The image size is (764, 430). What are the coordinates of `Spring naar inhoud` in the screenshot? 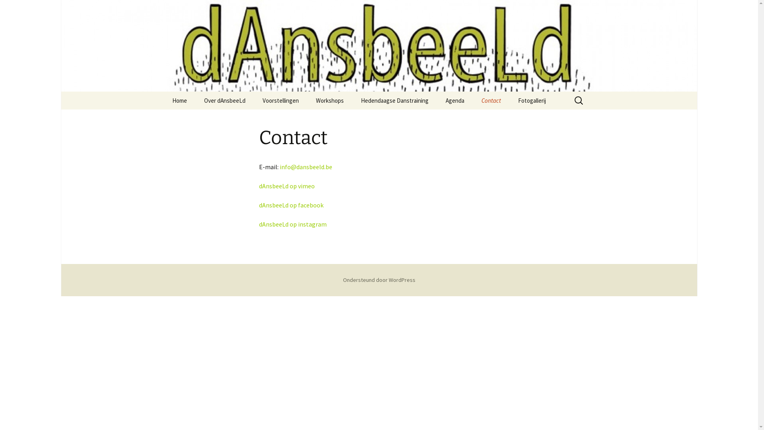 It's located at (164, 92).